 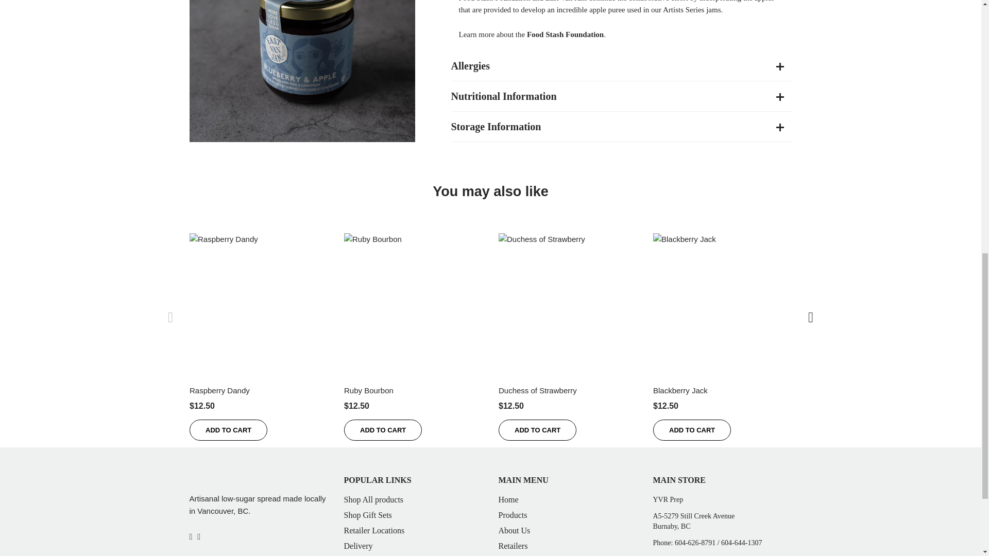 I want to click on Ruby Bourbon, so click(x=369, y=390).